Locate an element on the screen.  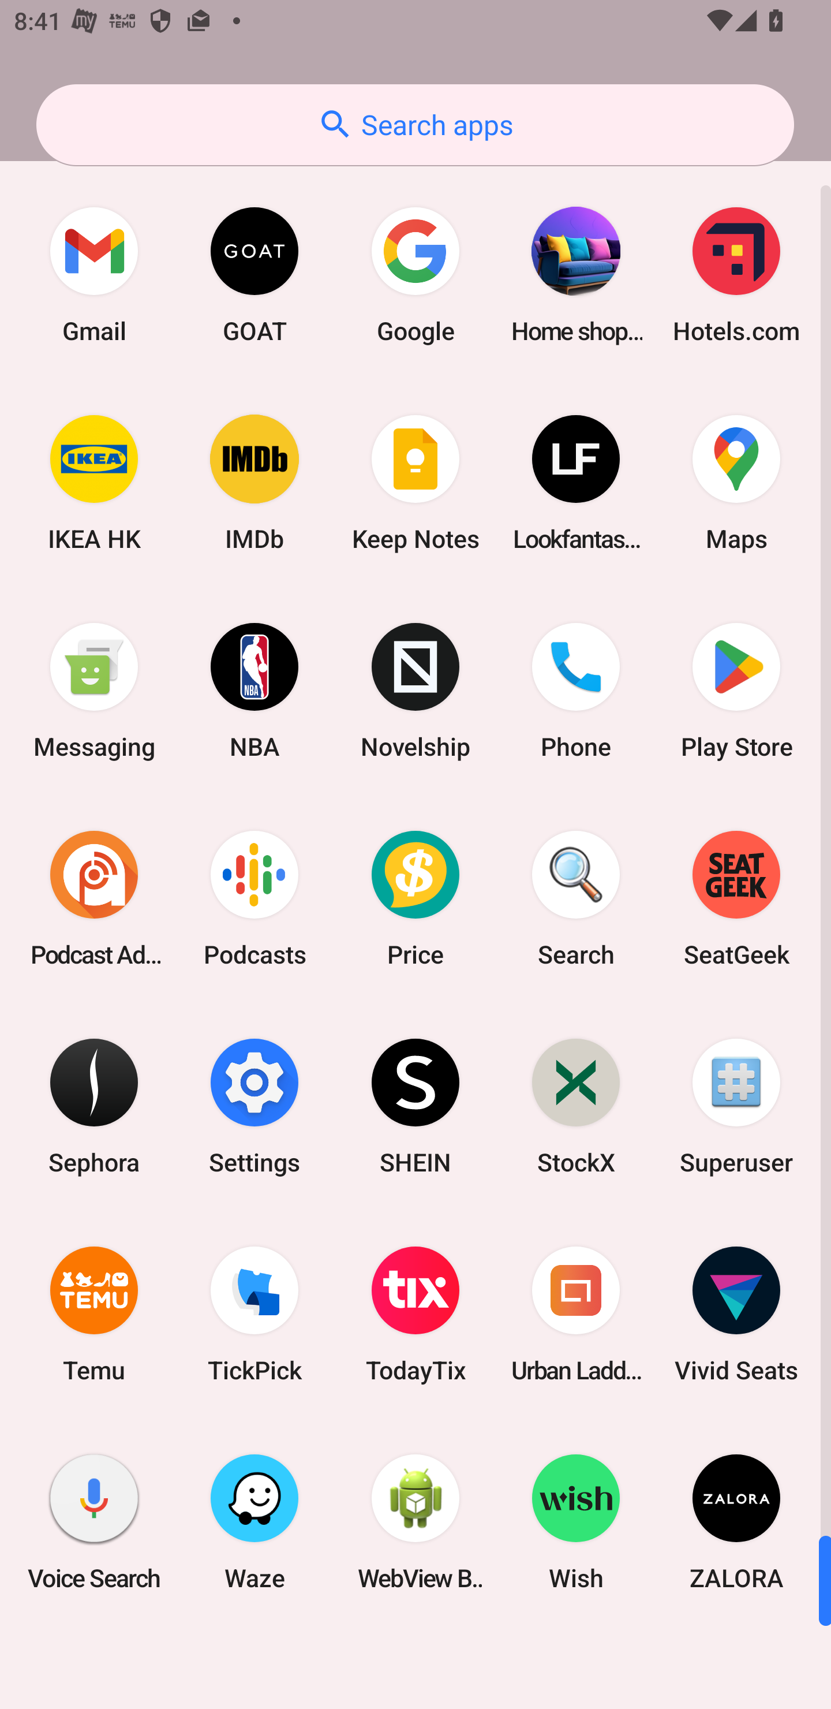
Messaging is located at coordinates (94, 691).